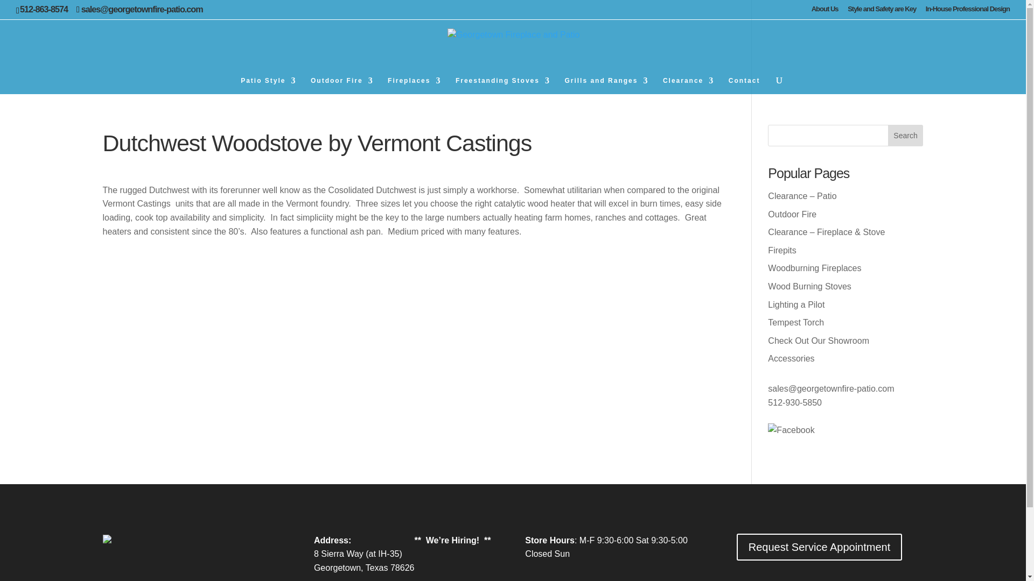 The width and height of the screenshot is (1034, 581). Describe the element at coordinates (744, 84) in the screenshot. I see `Contact` at that location.